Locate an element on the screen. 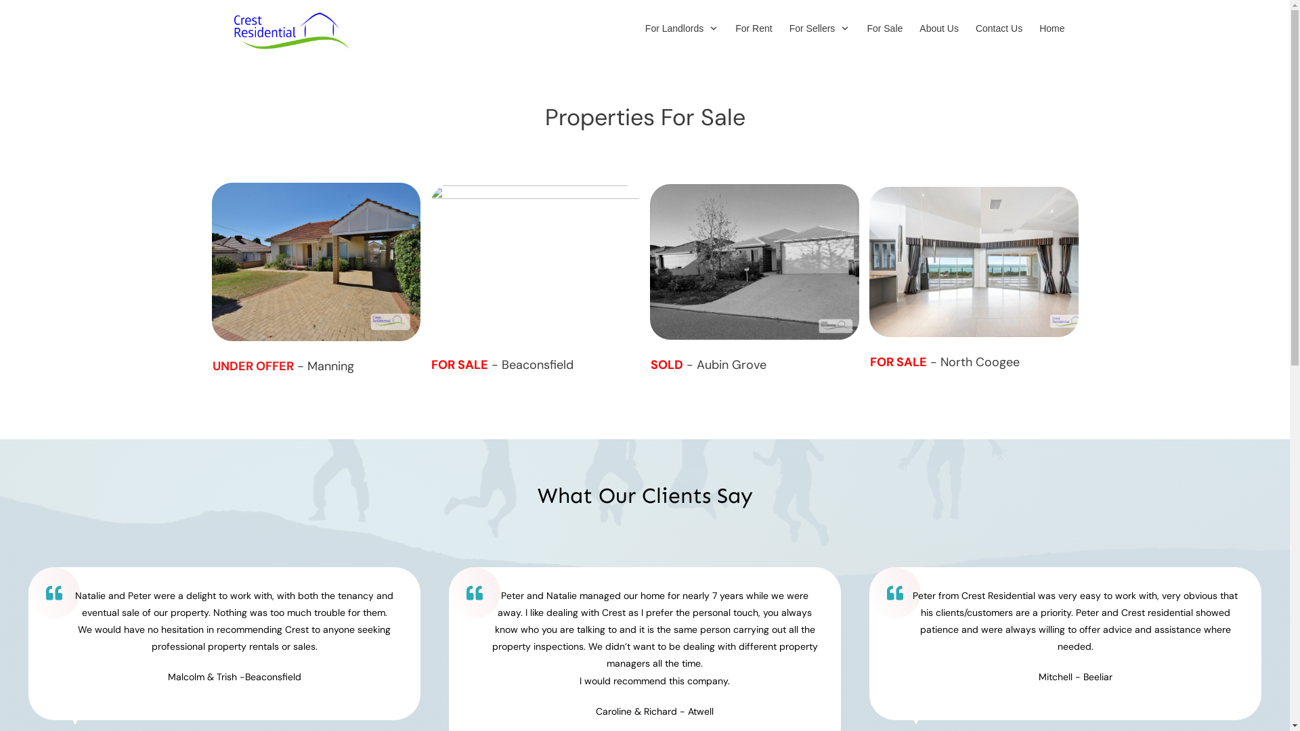 This screenshot has height=731, width=1300. 1_tn is located at coordinates (316, 262).